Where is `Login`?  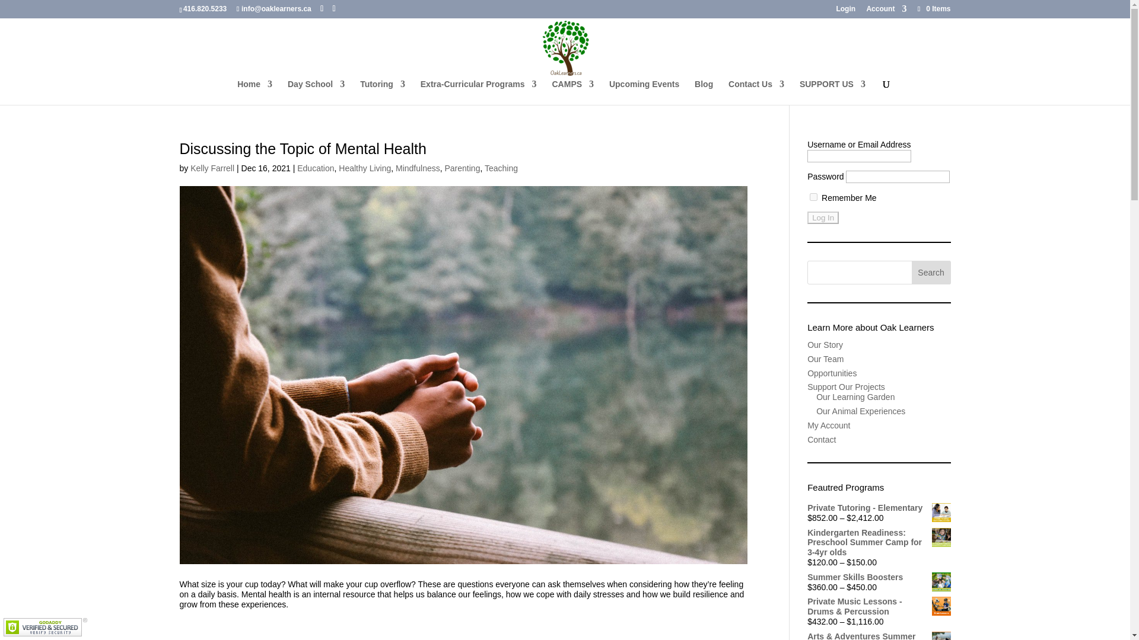
Login is located at coordinates (845, 11).